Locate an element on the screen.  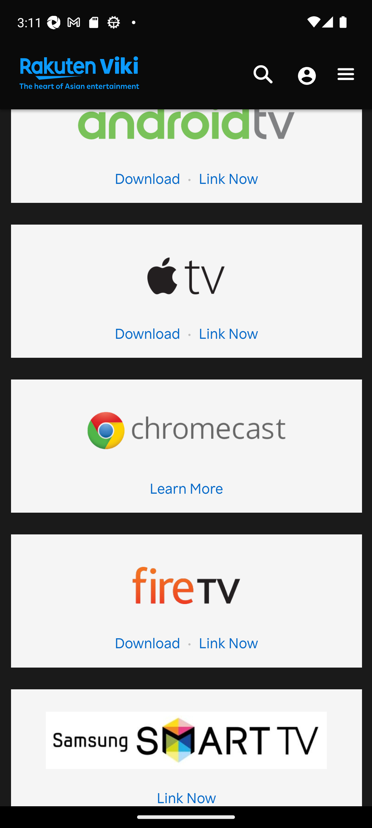
Download is located at coordinates (147, 337).